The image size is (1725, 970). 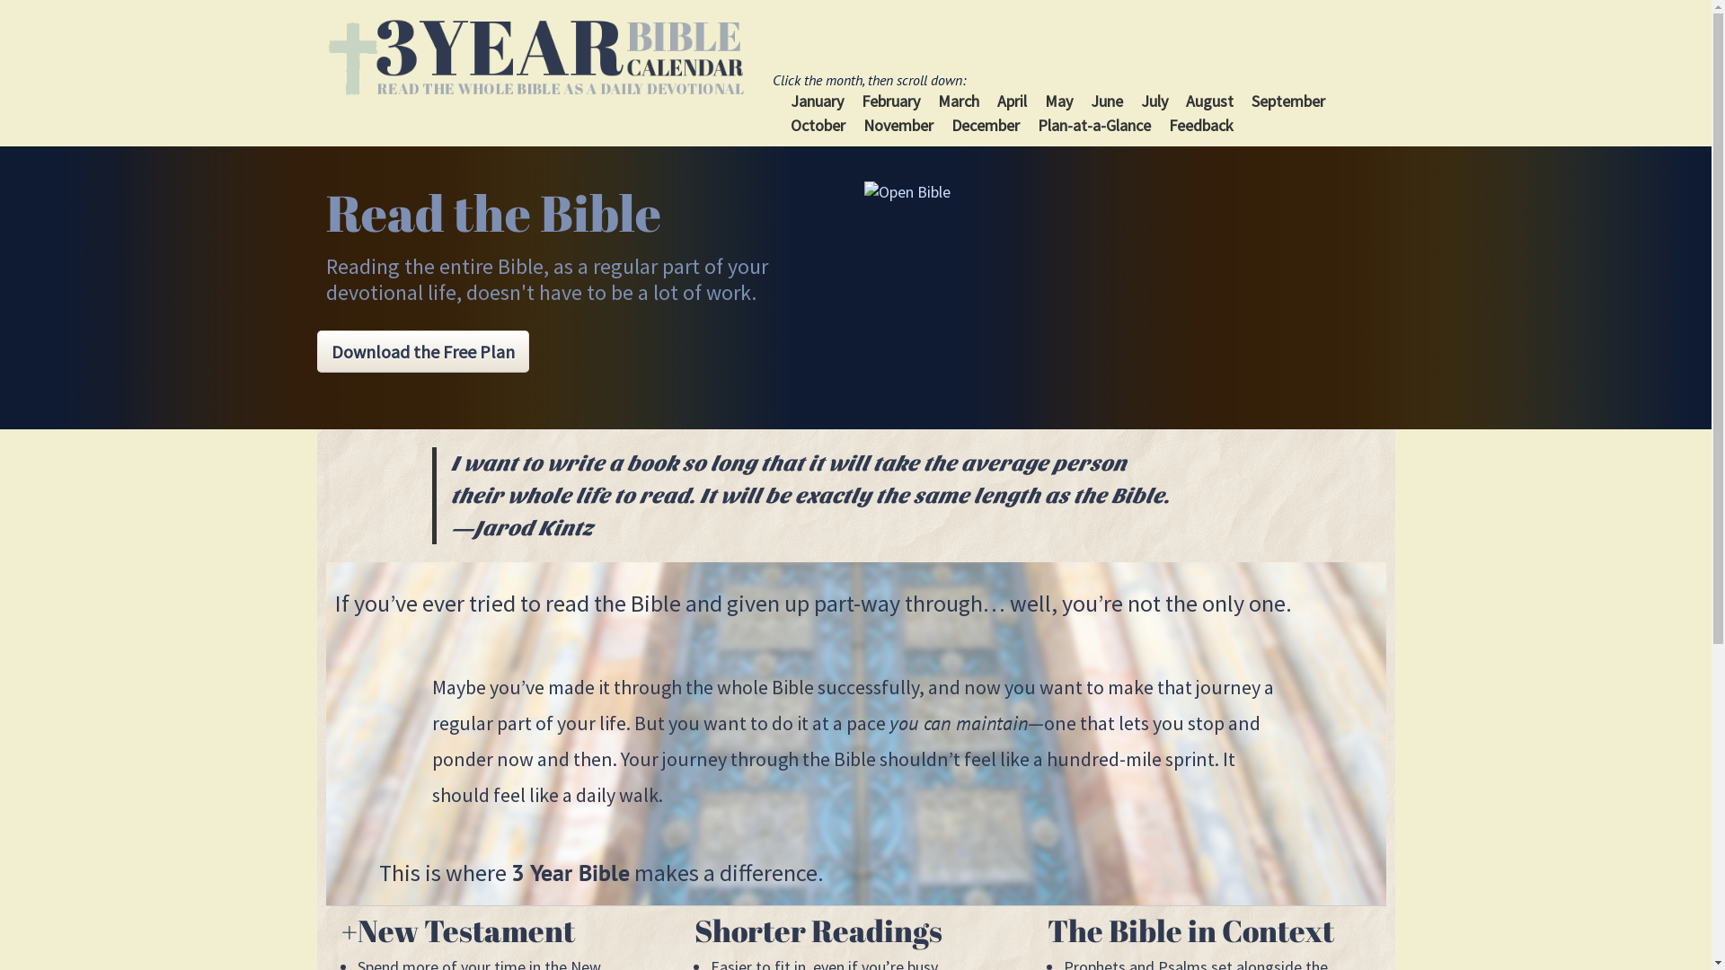 What do you see at coordinates (821, 80) in the screenshot?
I see `Skip to content` at bounding box center [821, 80].